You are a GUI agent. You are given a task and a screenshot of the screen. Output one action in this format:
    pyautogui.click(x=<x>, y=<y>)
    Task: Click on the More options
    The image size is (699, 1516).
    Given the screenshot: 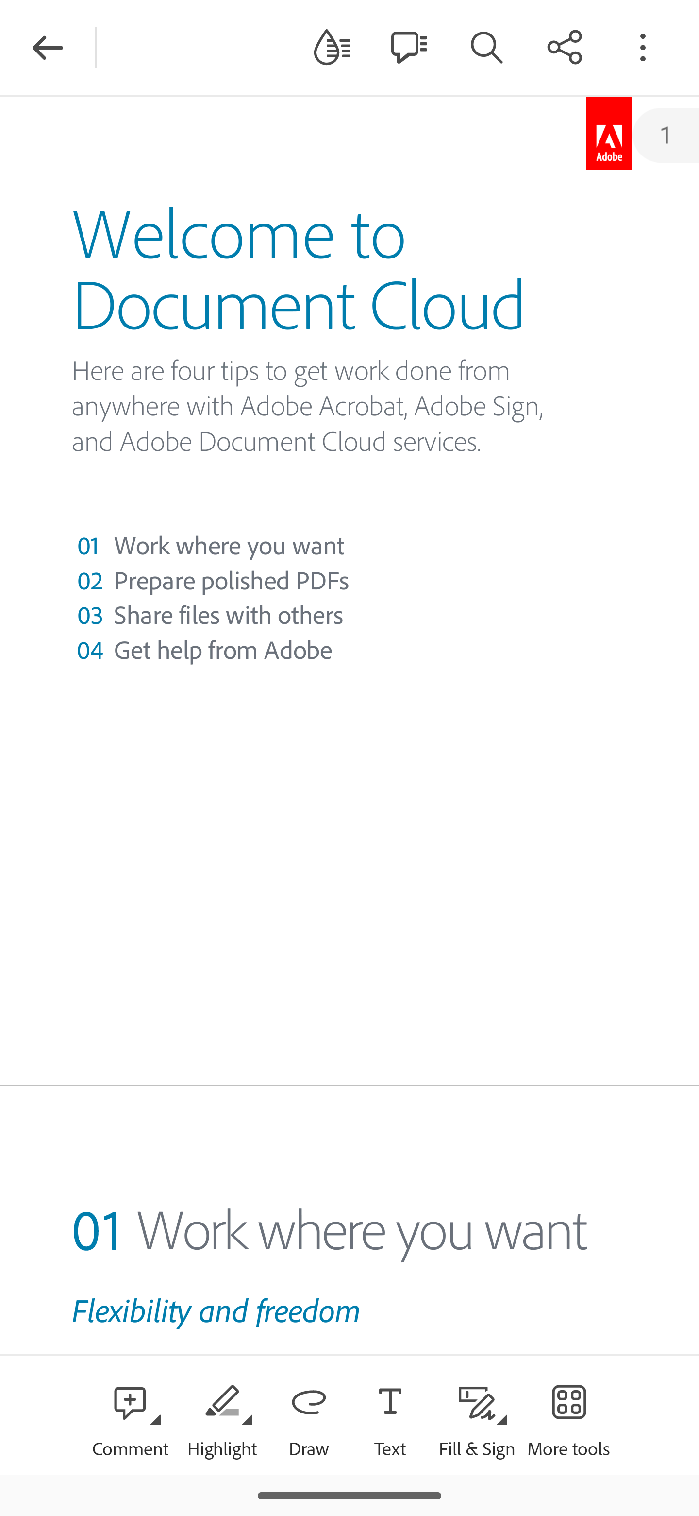 What is the action you would take?
    pyautogui.click(x=643, y=47)
    